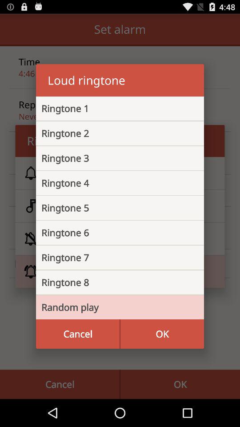 This screenshot has height=427, width=240. Describe the element at coordinates (78, 334) in the screenshot. I see `launch the icon below random play icon` at that location.